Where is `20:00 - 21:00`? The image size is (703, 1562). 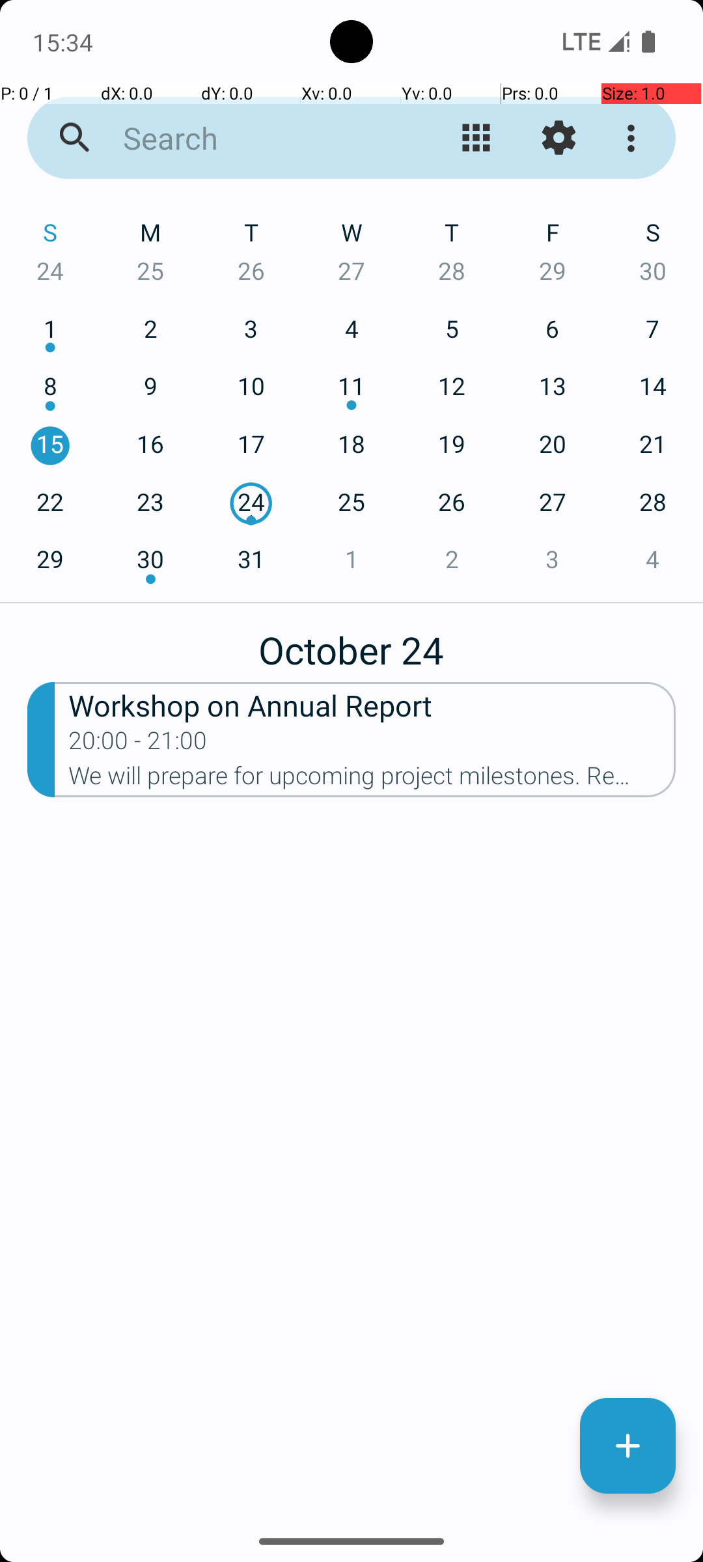 20:00 - 21:00 is located at coordinates (138, 745).